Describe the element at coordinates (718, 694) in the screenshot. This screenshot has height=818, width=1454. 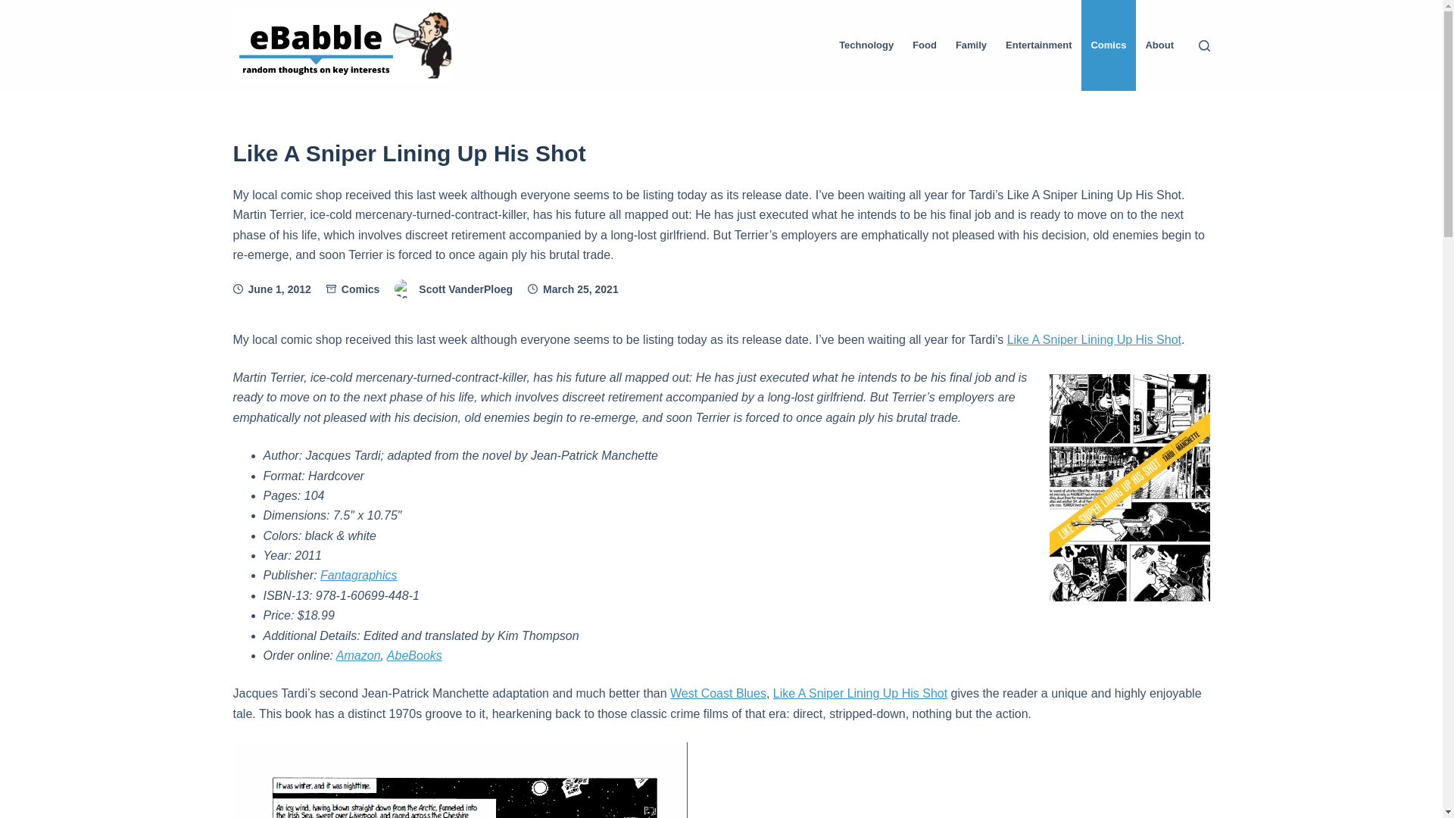
I see `West Coast Blues` at that location.